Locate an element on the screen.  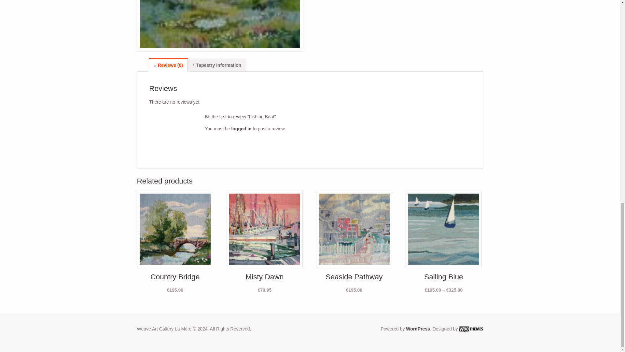
Tapestry Information is located at coordinates (217, 65).